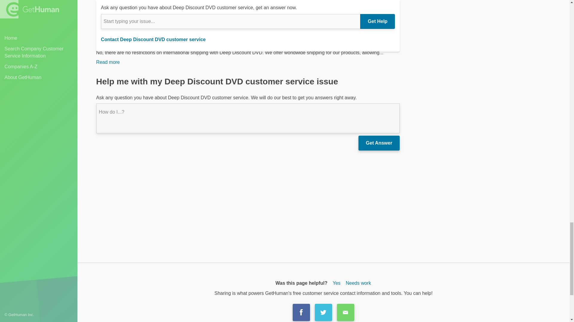 This screenshot has width=574, height=322. I want to click on Share via Twitter, so click(323, 312).